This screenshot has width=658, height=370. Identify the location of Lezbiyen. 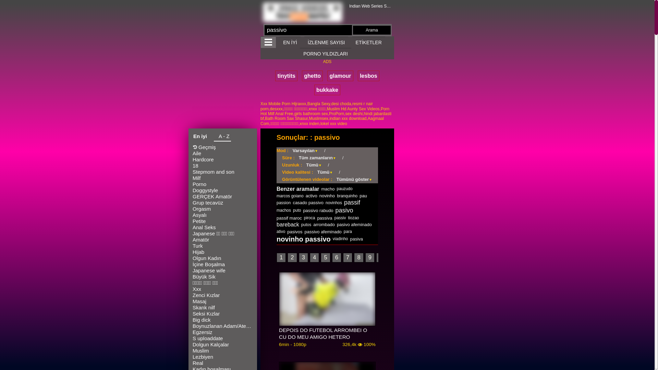
(223, 357).